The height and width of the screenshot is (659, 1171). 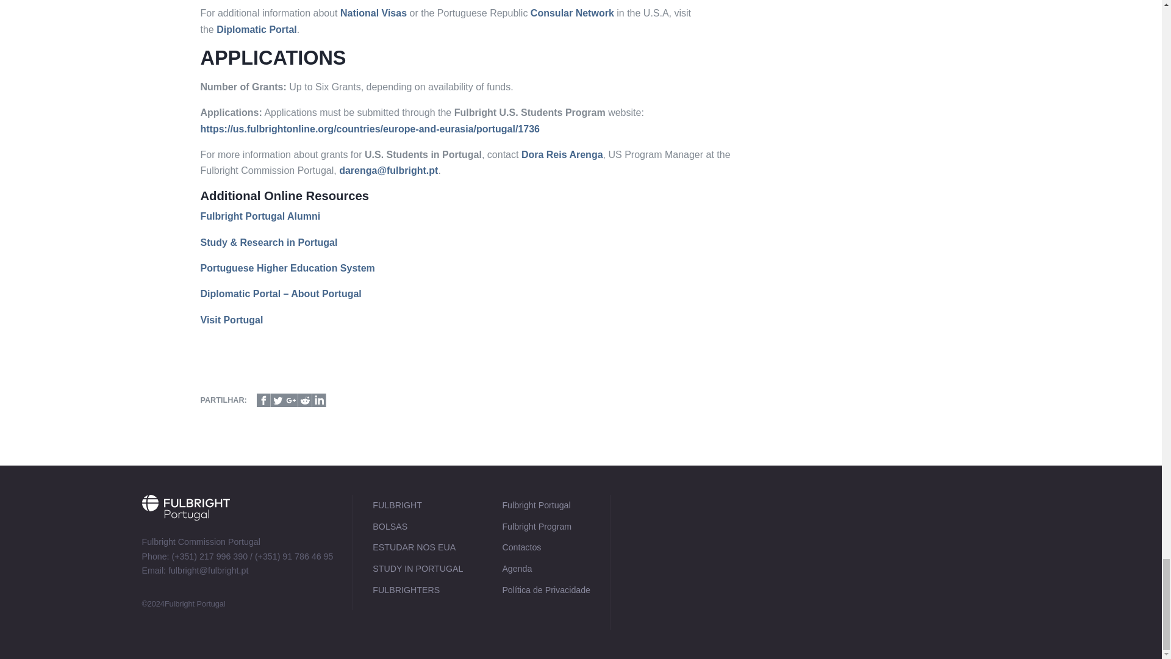 I want to click on Consular Network, so click(x=572, y=13).